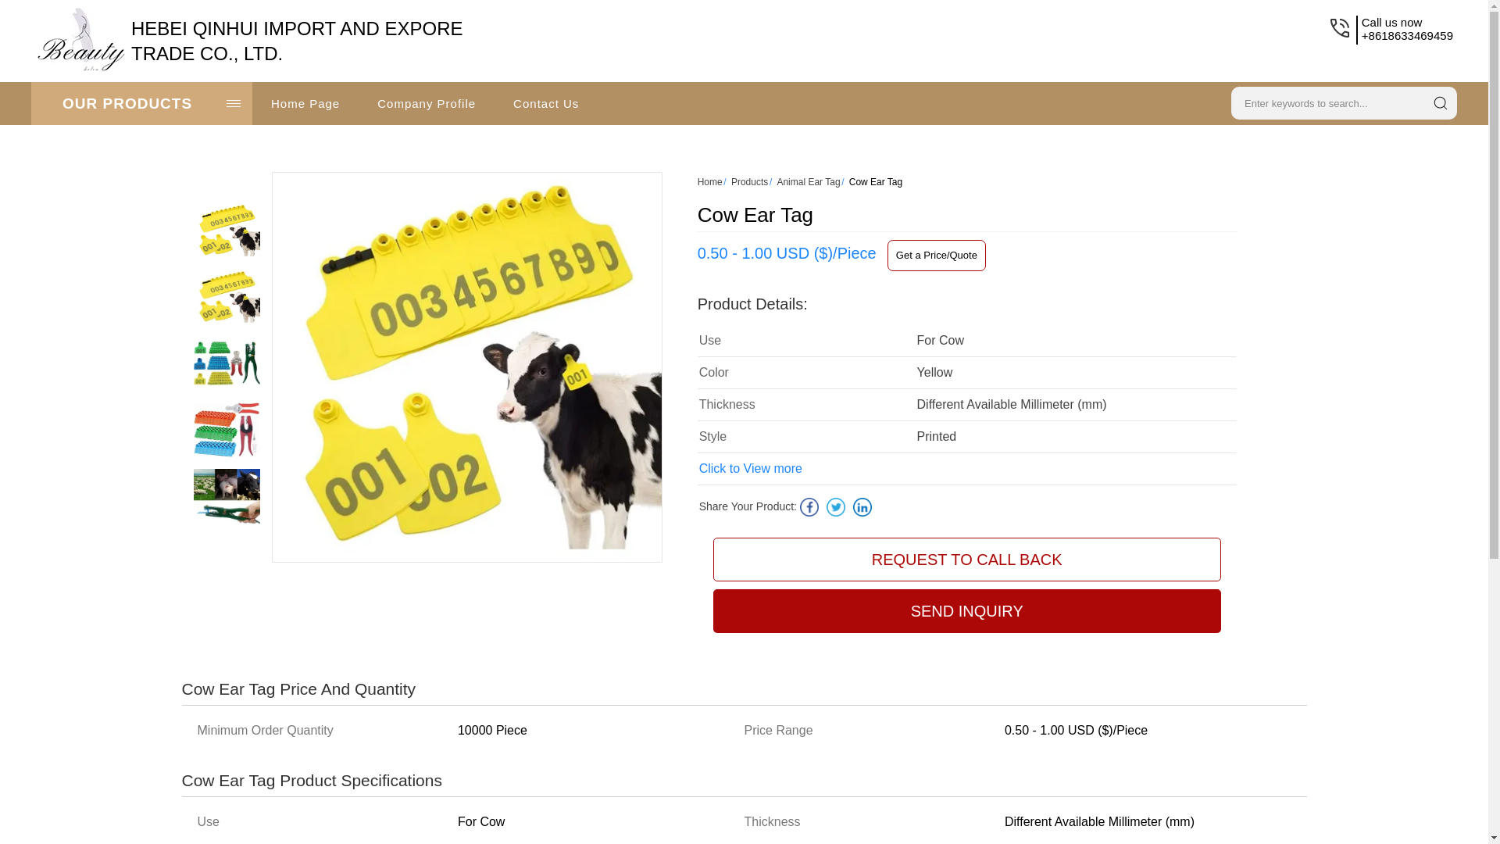 Image resolution: width=1500 pixels, height=844 pixels. I want to click on OUR PRODUCTS, so click(141, 103).